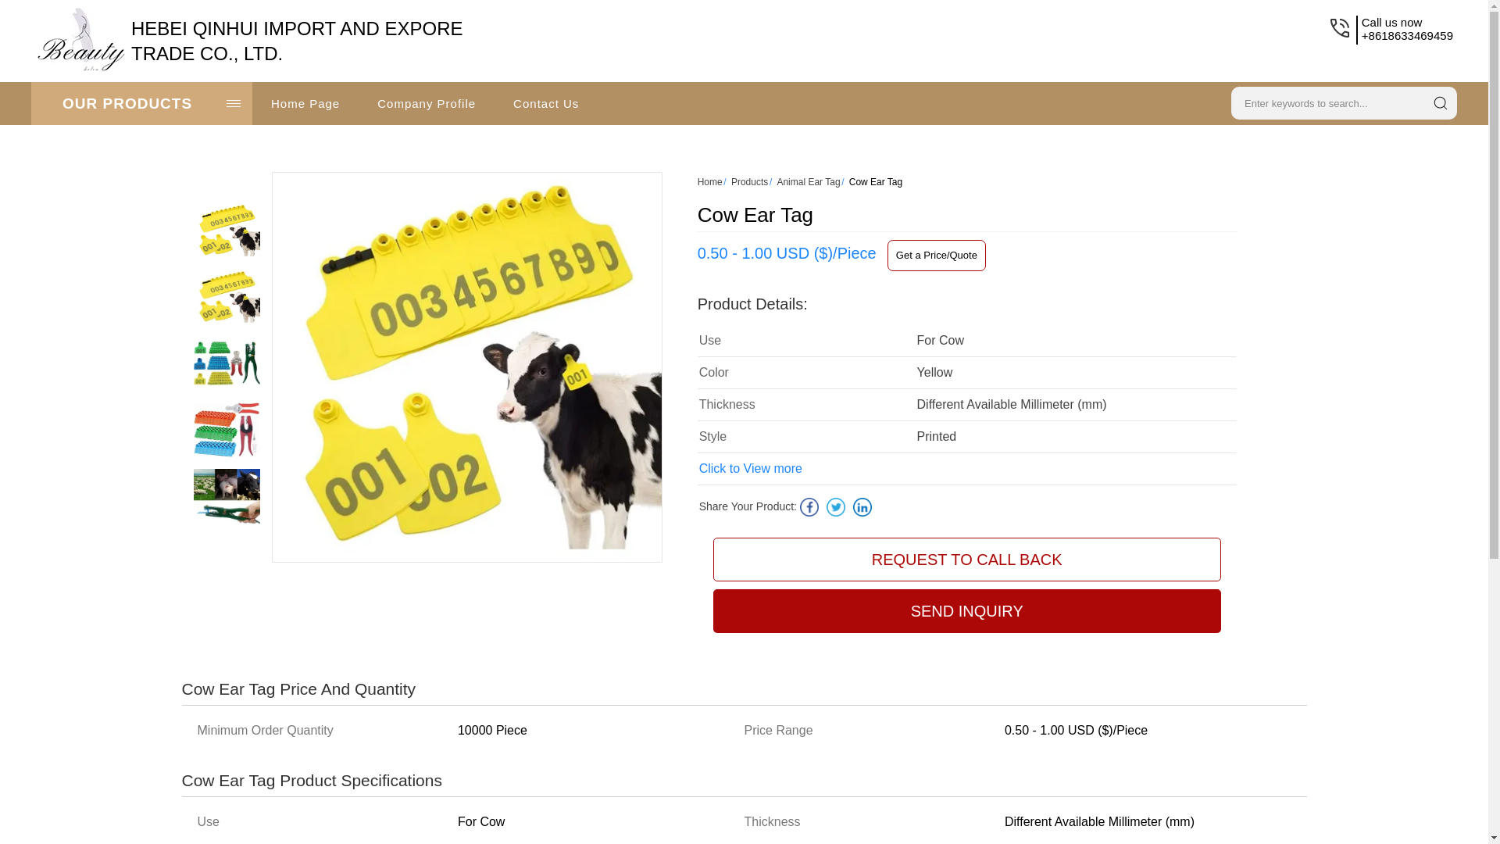 Image resolution: width=1500 pixels, height=844 pixels. I want to click on OUR PRODUCTS, so click(141, 103).